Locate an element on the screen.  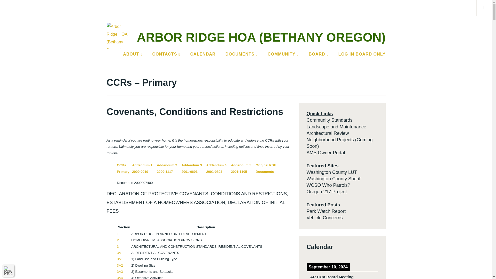
CALENDAR is located at coordinates (203, 54).